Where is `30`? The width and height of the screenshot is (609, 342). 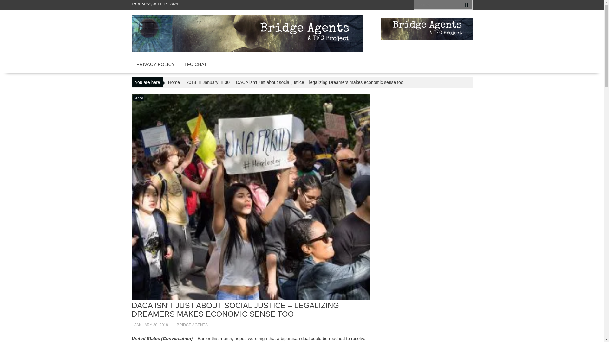
30 is located at coordinates (227, 82).